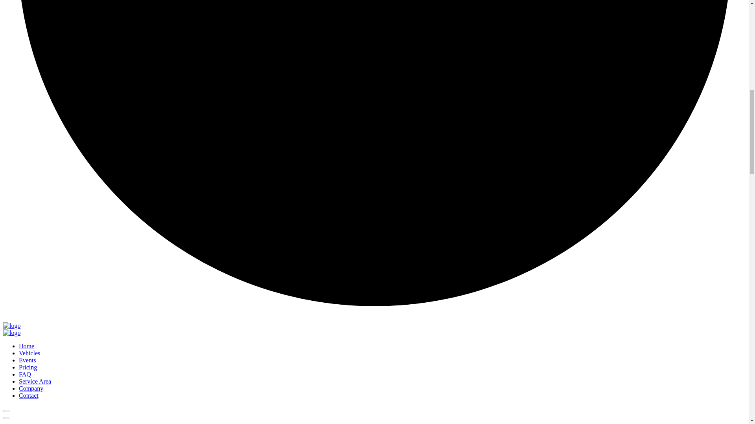 The height and width of the screenshot is (424, 755). I want to click on Events, so click(28, 360).